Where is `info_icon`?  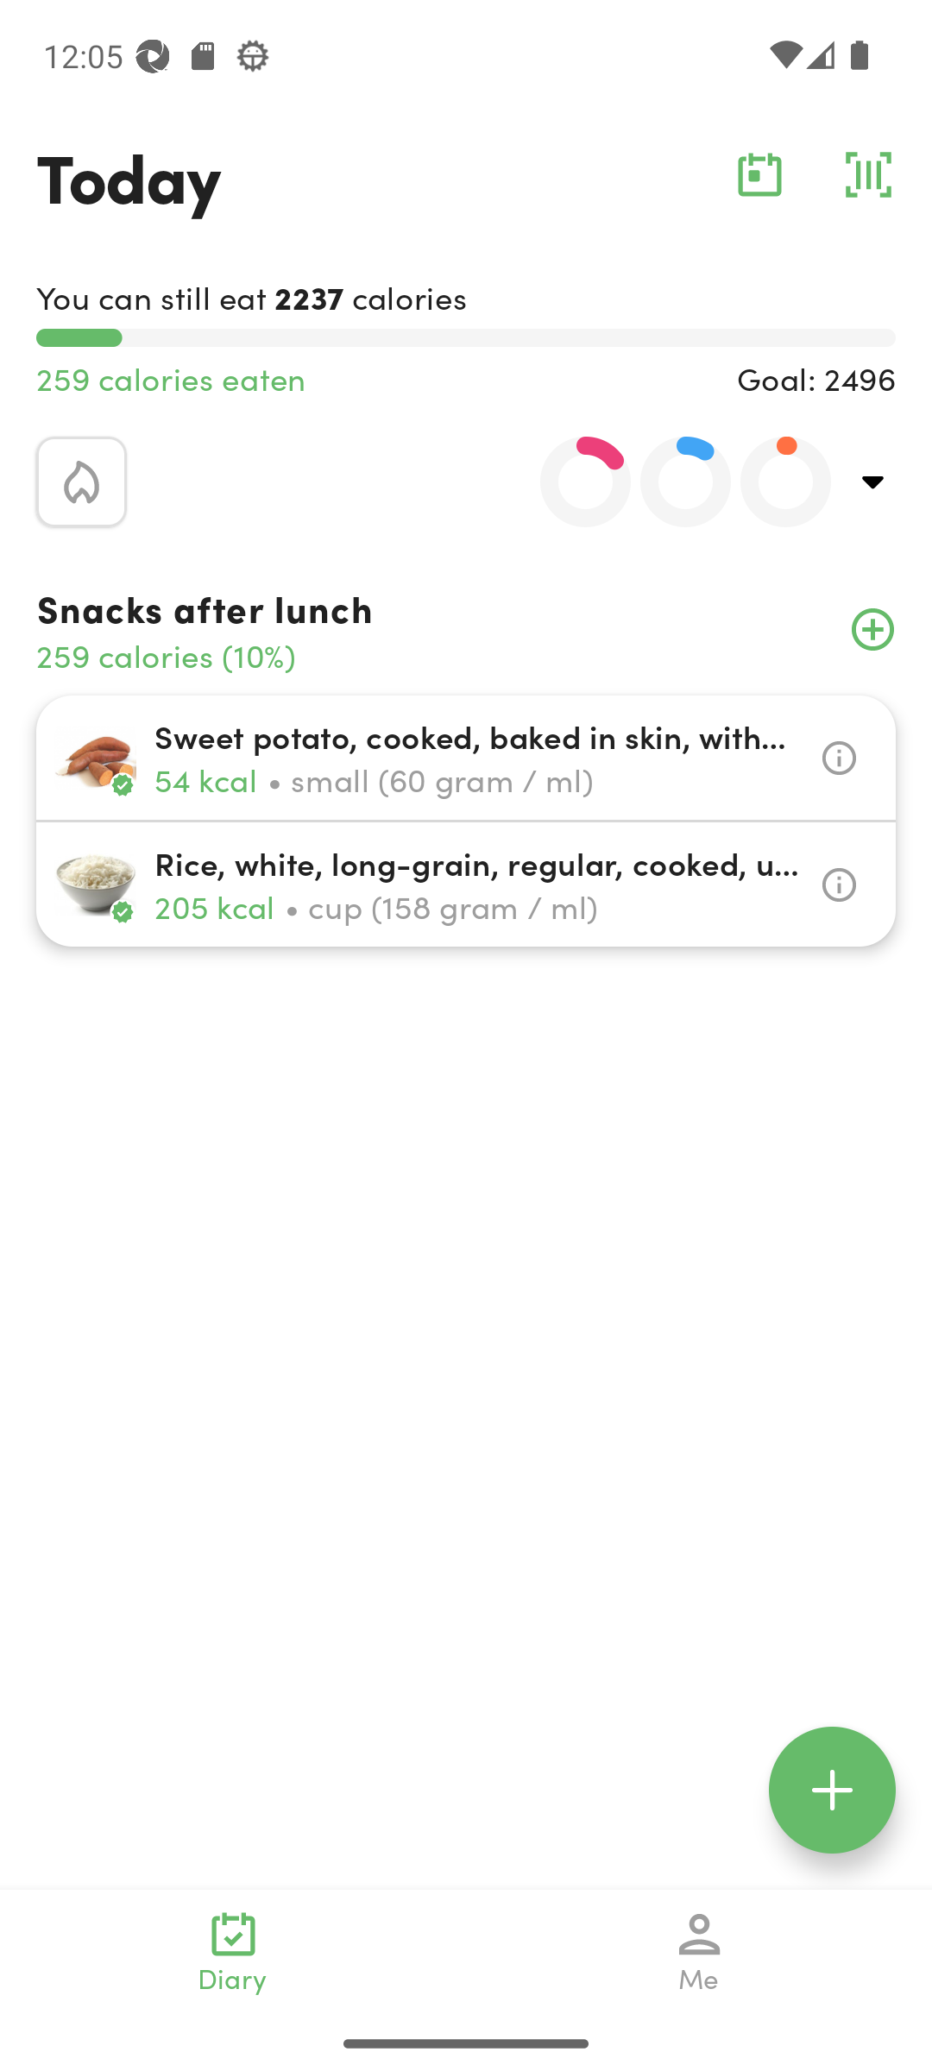
info_icon is located at coordinates (839, 885).